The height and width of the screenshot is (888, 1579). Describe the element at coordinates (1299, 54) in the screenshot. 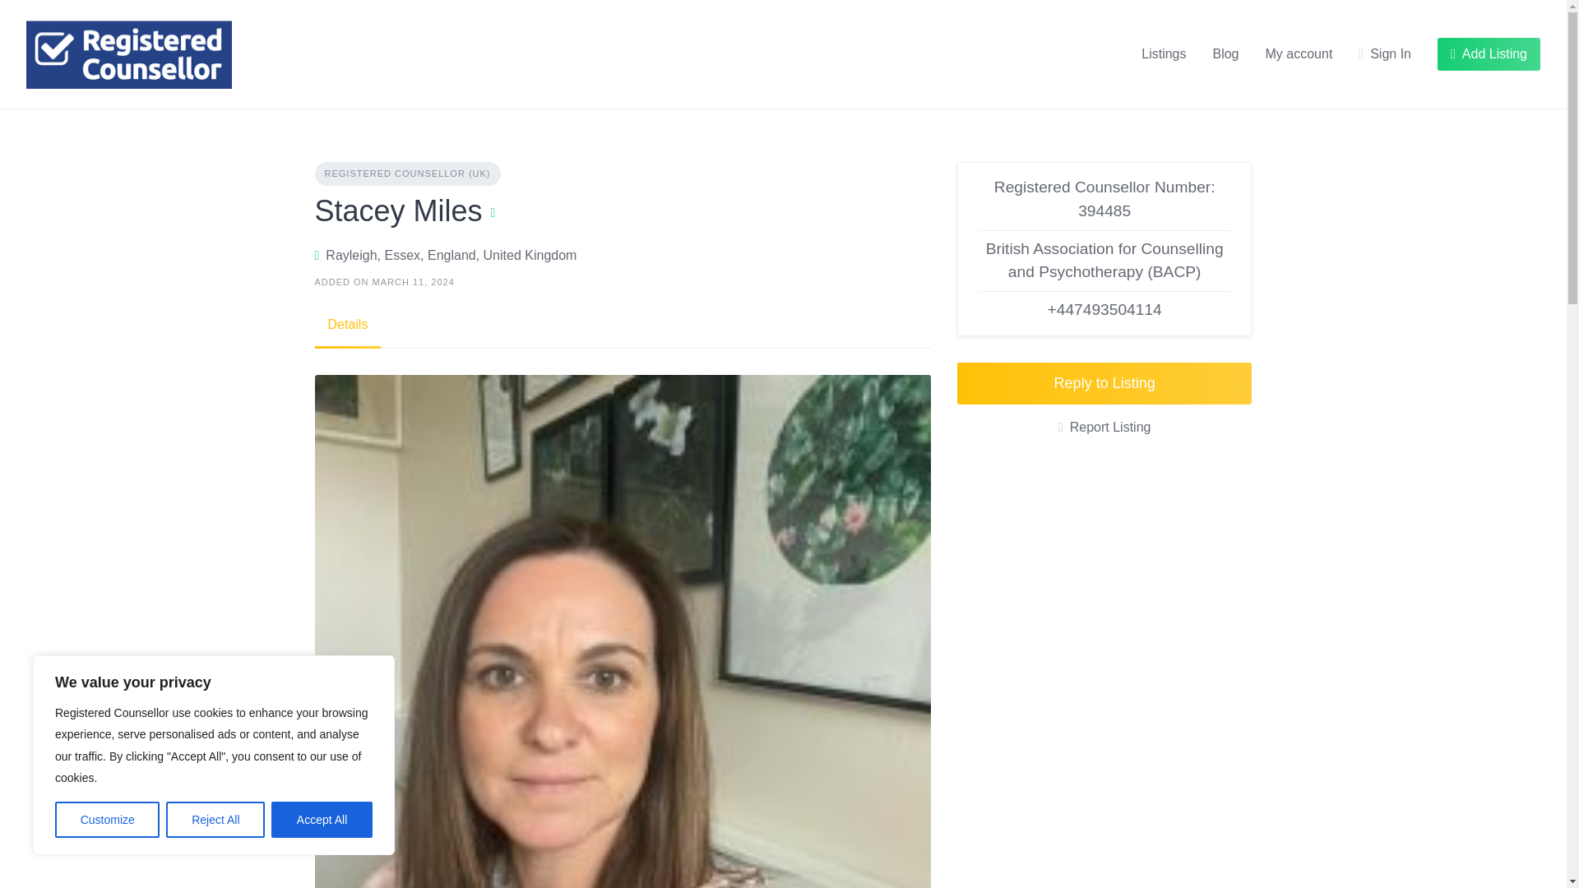

I see `My account` at that location.